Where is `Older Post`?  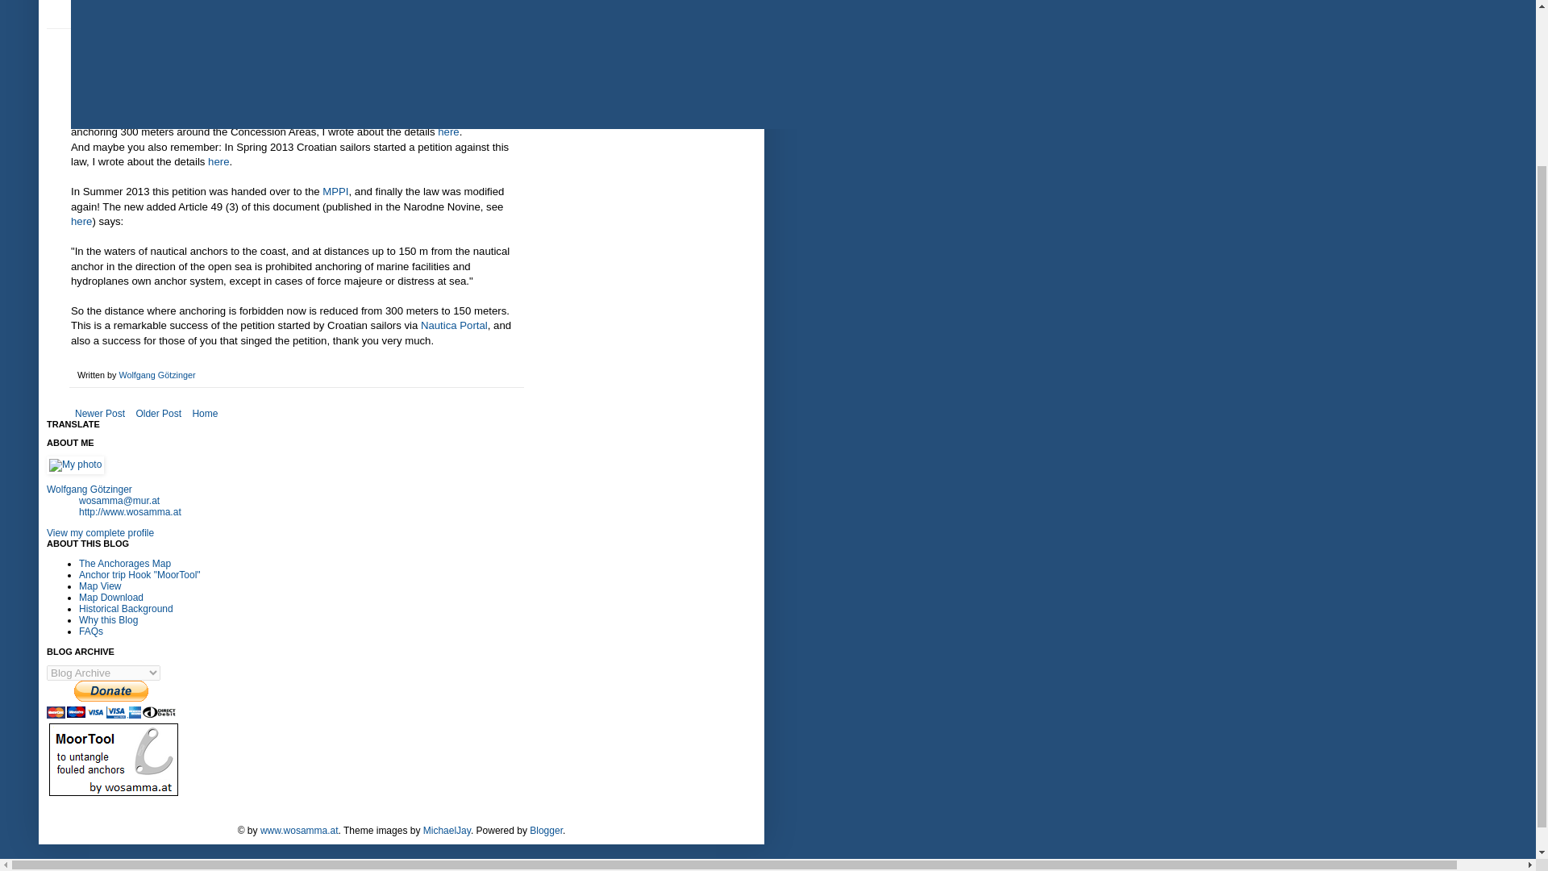
Older Post is located at coordinates (158, 413).